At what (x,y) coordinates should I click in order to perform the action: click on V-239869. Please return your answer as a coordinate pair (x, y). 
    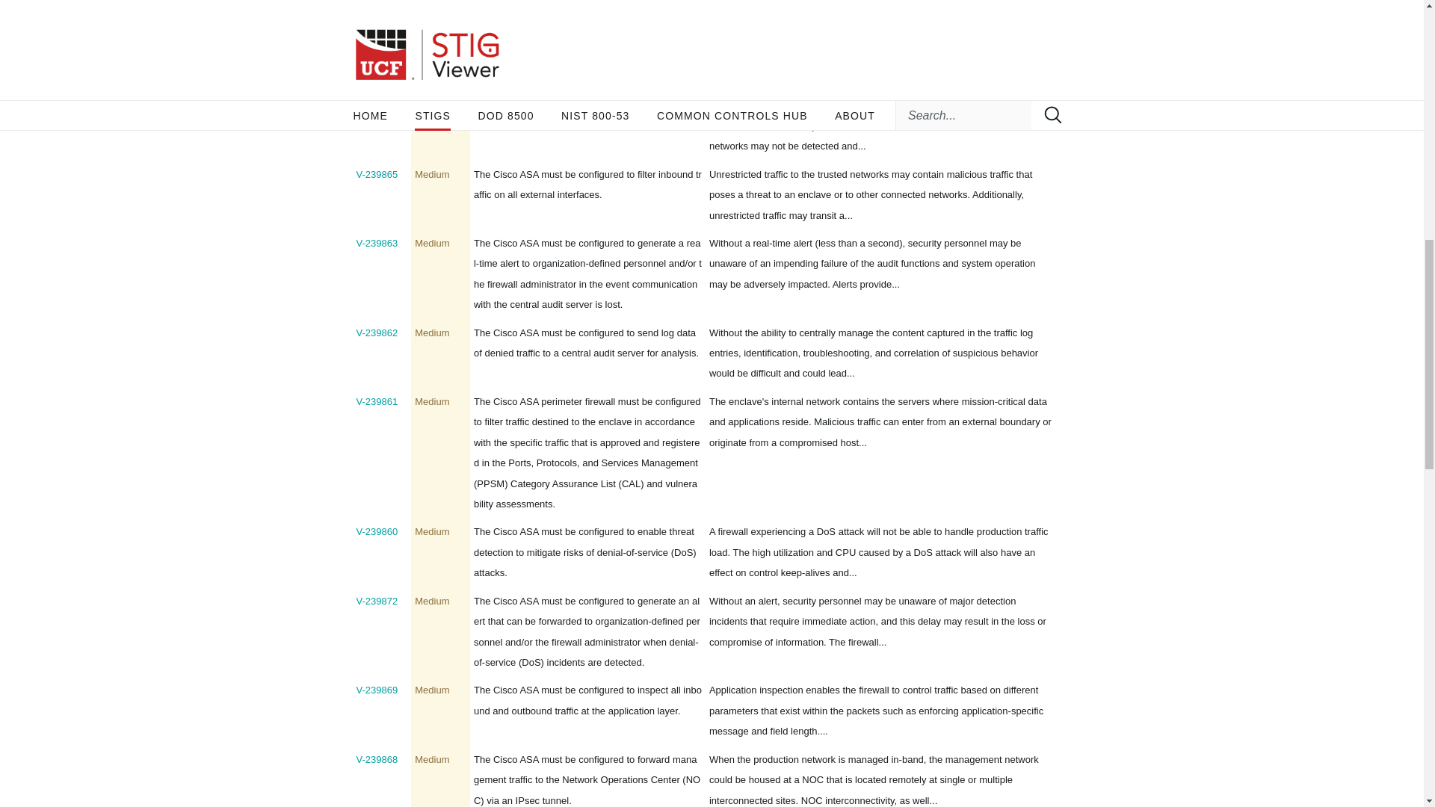
    Looking at the image, I should click on (377, 689).